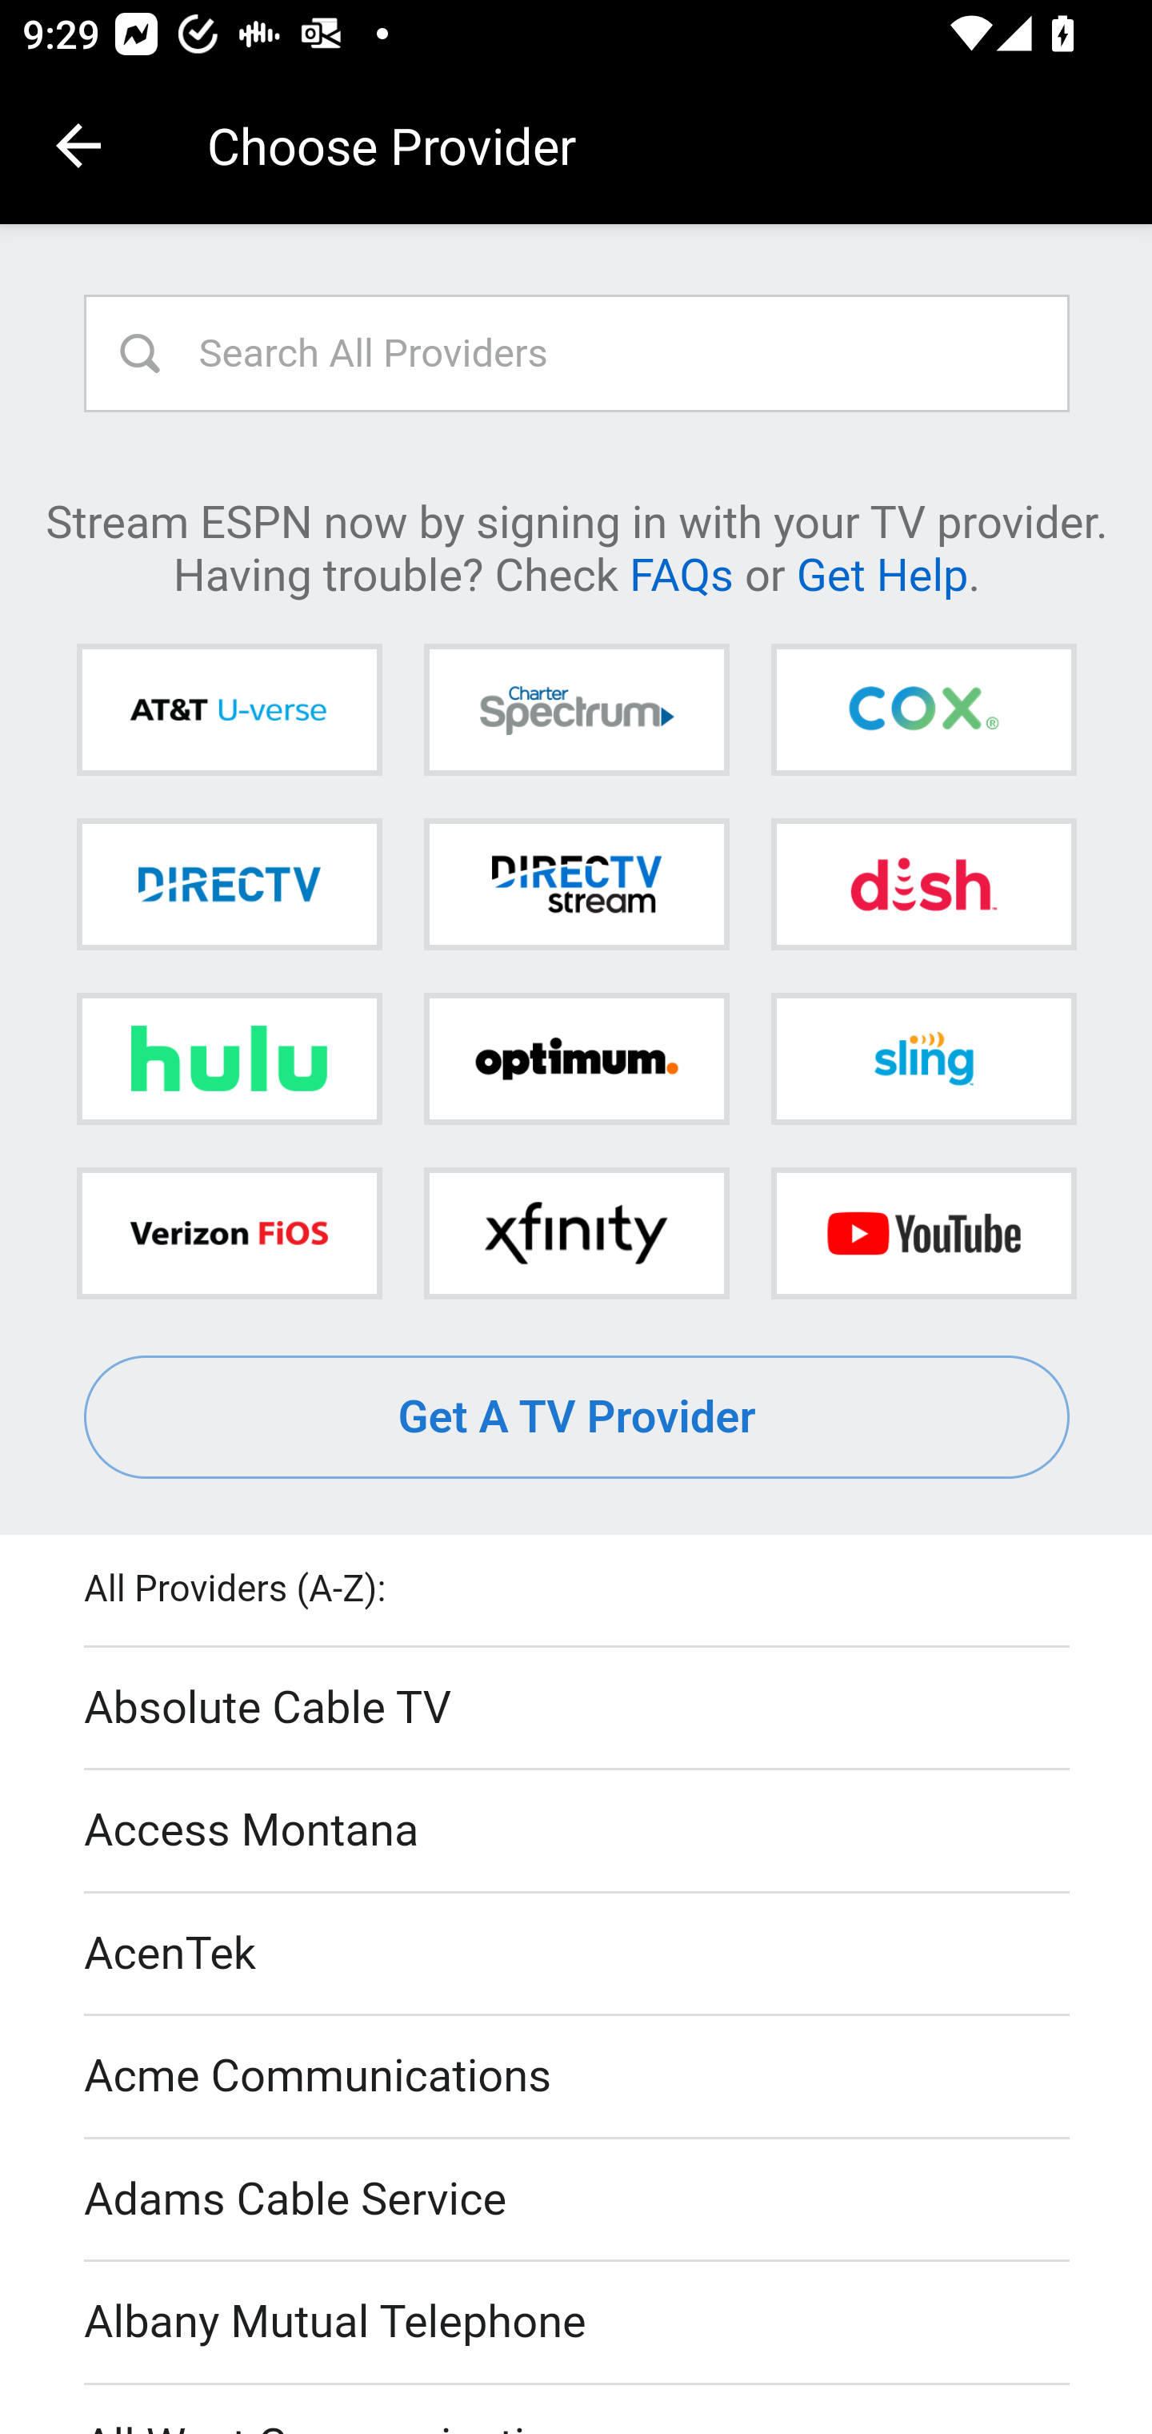  Describe the element at coordinates (229, 883) in the screenshot. I see `DIRECTV` at that location.